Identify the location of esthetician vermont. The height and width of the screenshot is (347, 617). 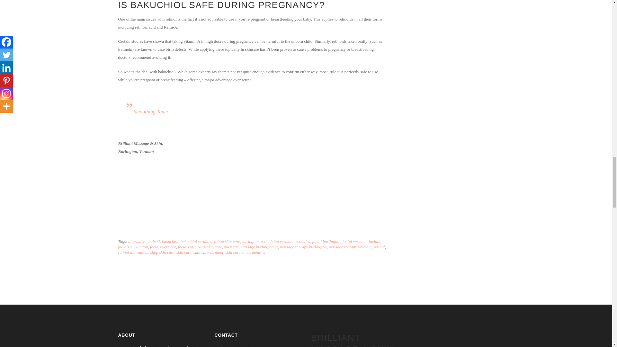
(277, 242).